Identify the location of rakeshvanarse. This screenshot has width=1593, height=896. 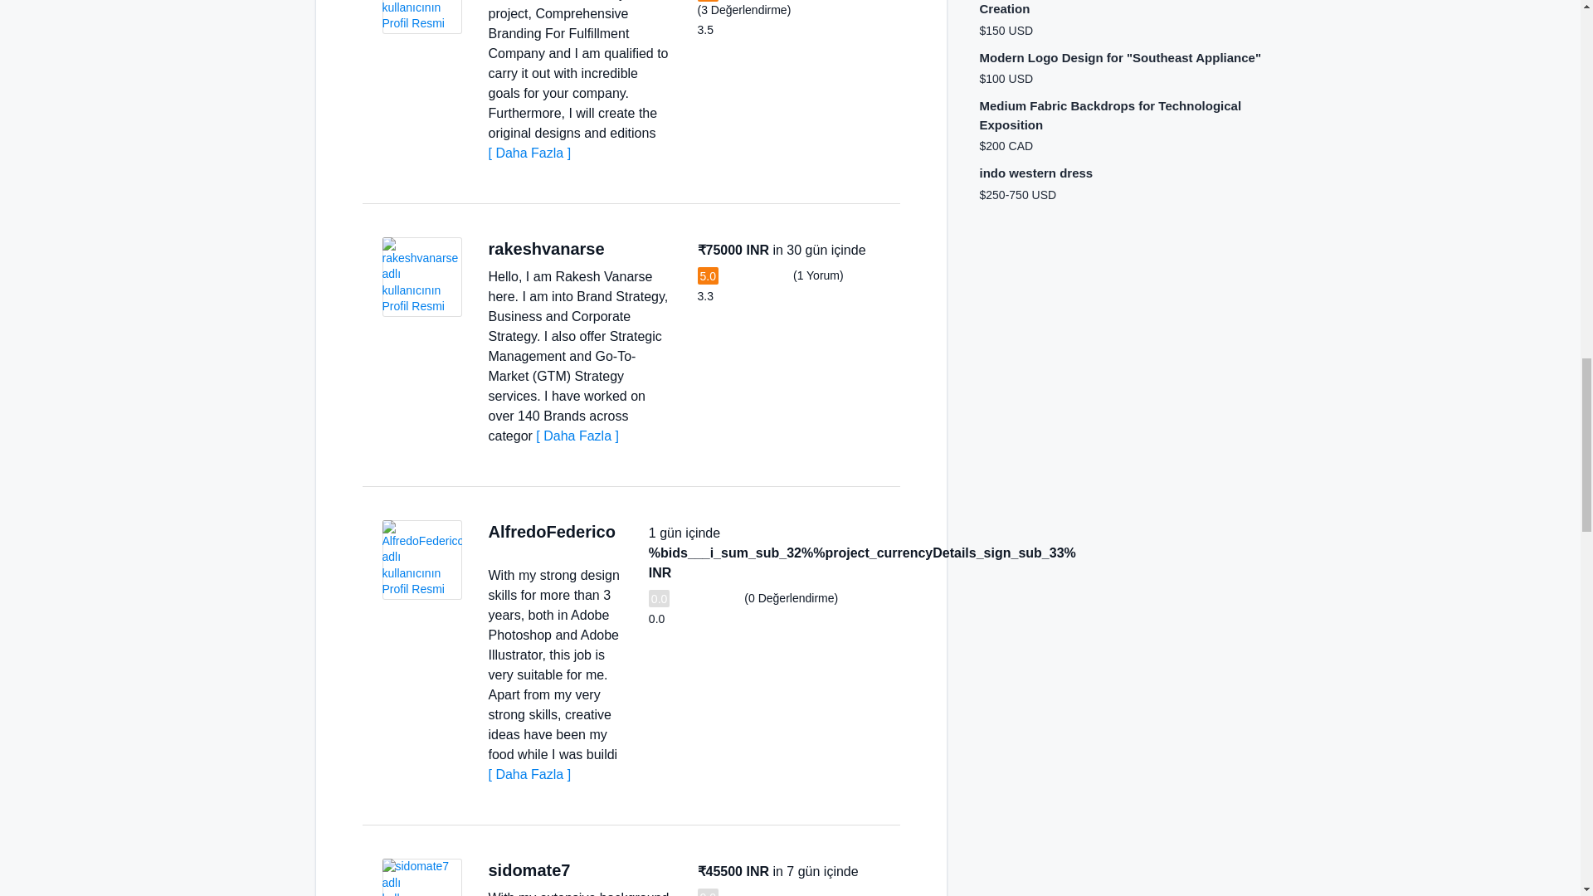
(545, 249).